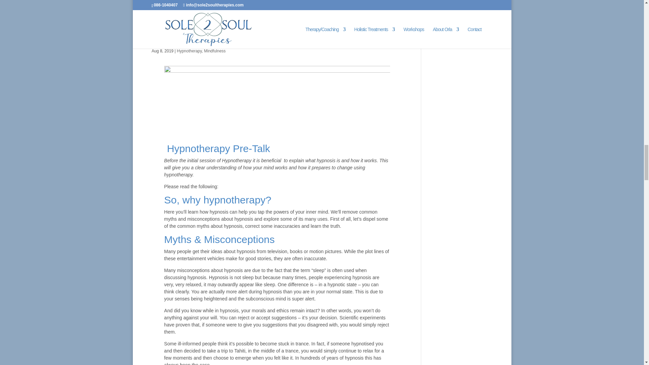 The width and height of the screenshot is (649, 365). What do you see at coordinates (203, 39) in the screenshot?
I see `Hypnotherapy Pre-Talk` at bounding box center [203, 39].